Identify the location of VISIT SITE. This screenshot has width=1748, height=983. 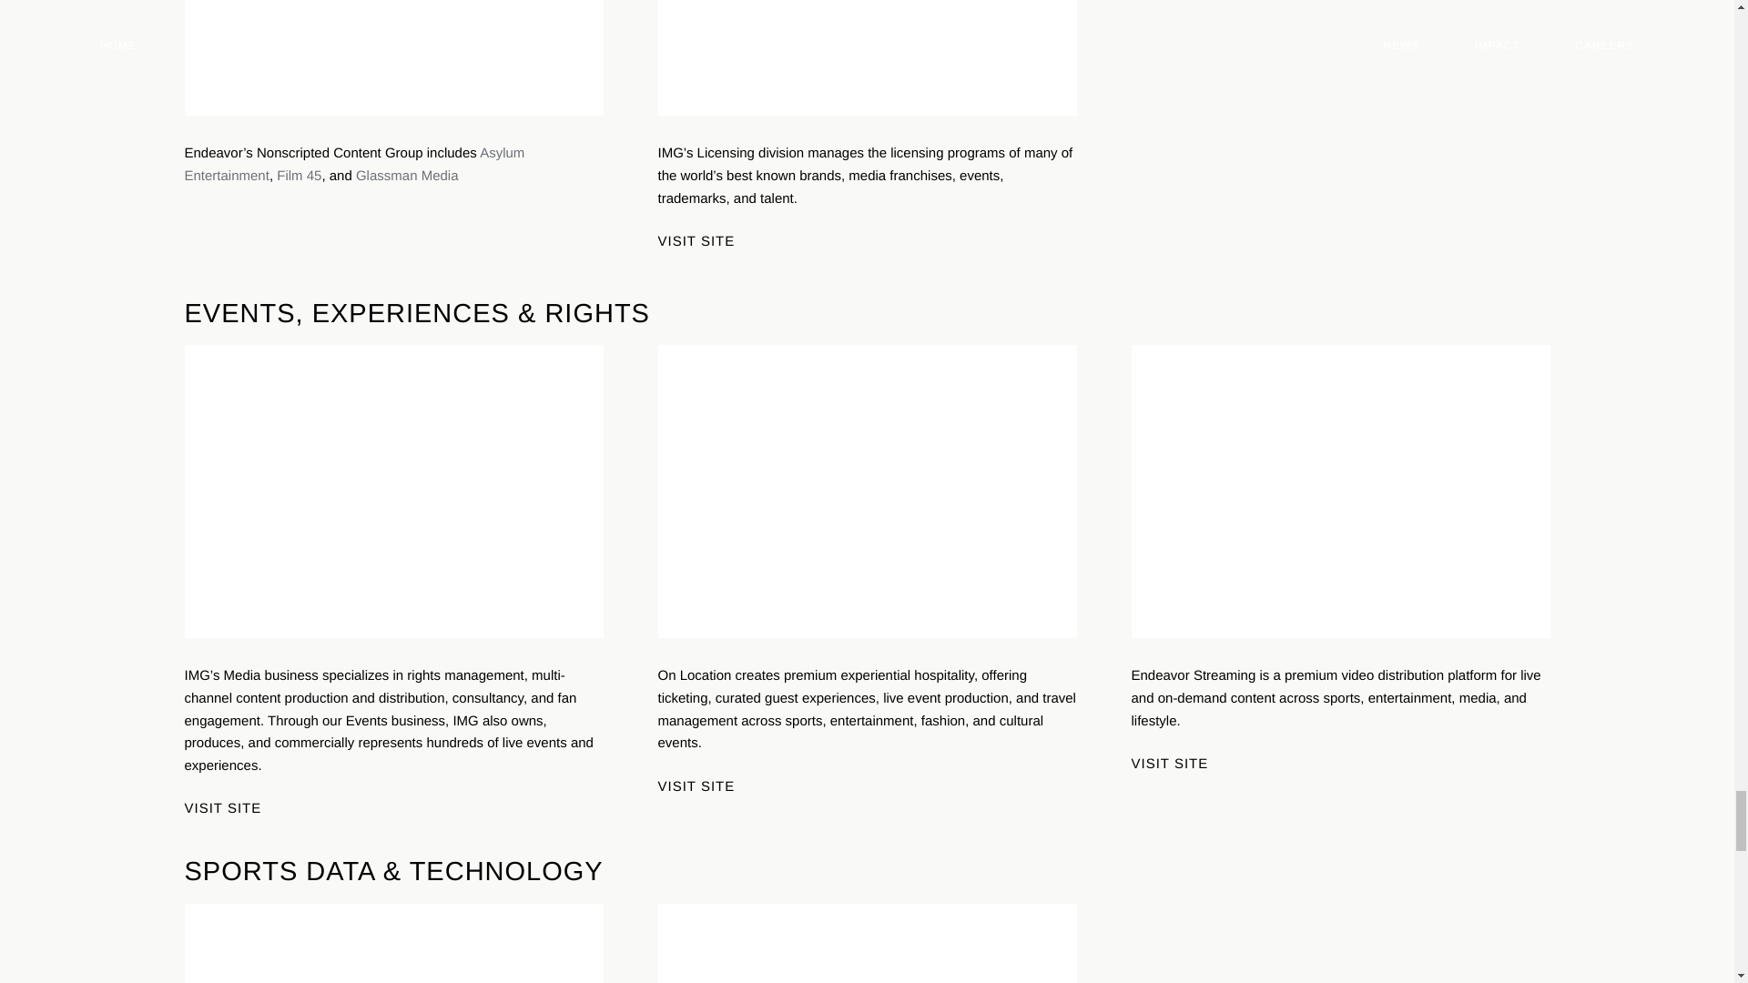
(1182, 763).